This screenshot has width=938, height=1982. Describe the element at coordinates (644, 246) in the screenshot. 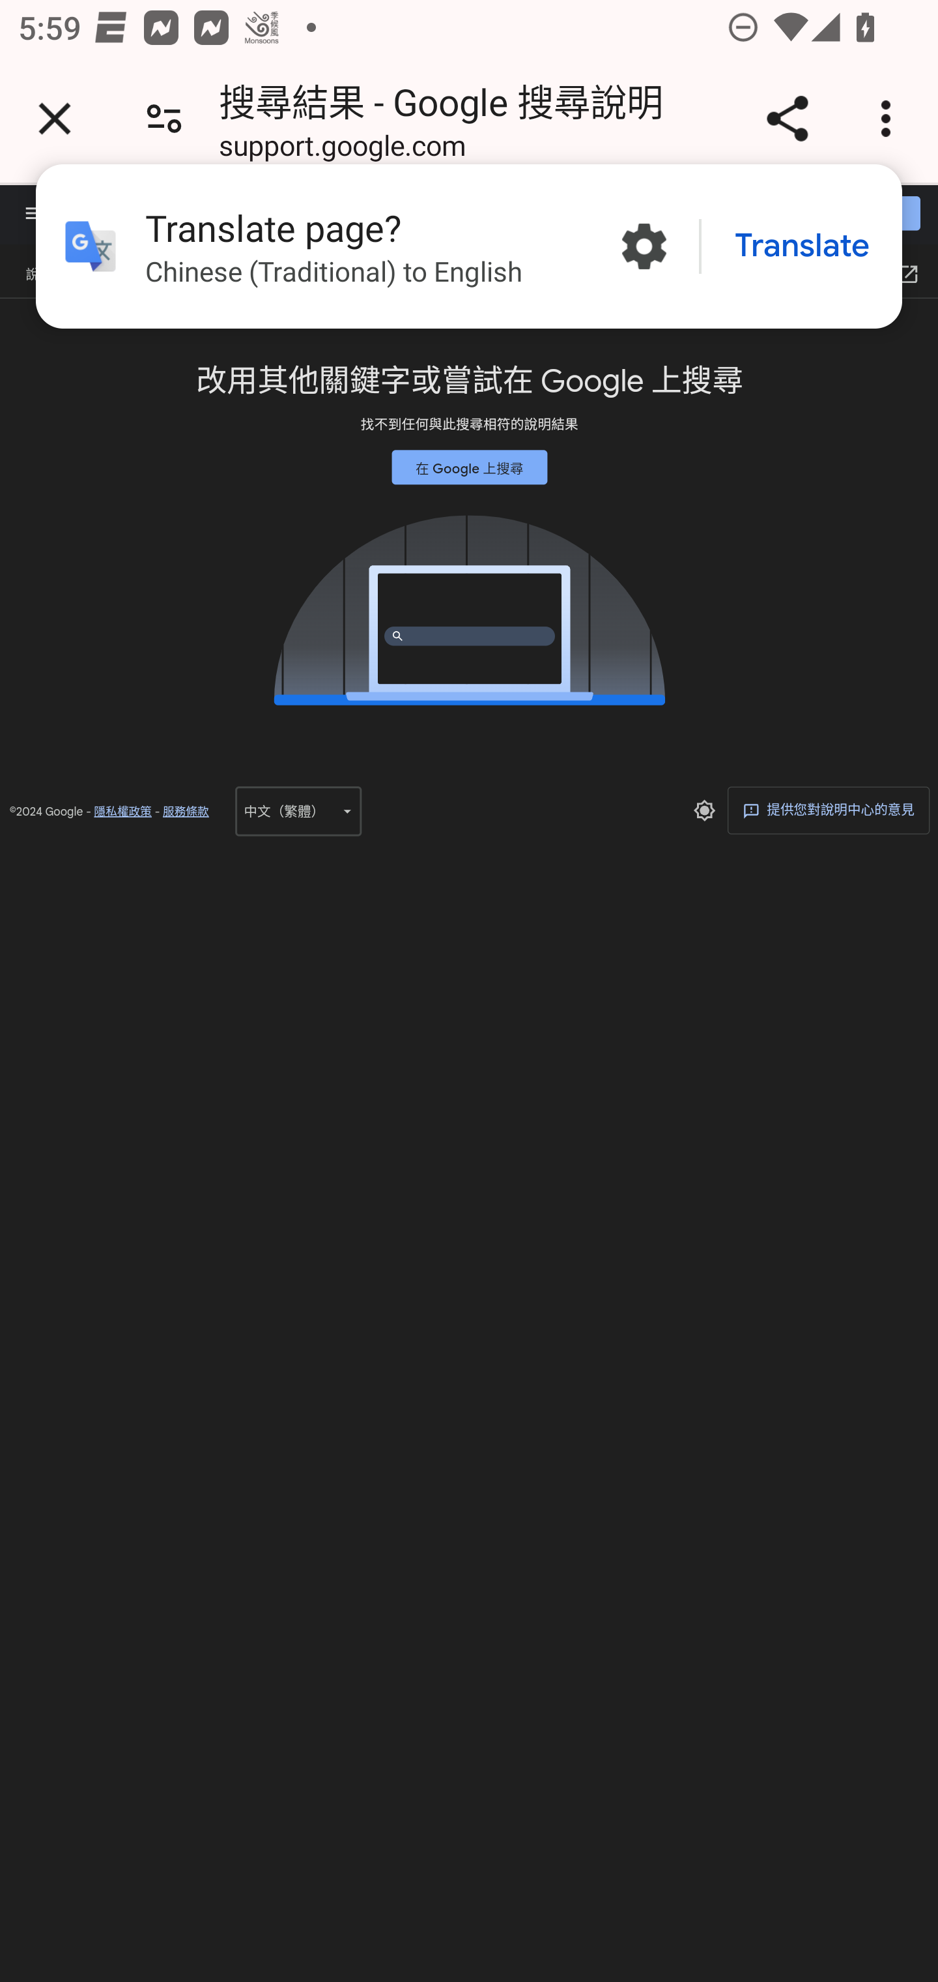

I see `More options in the Translate page?` at that location.